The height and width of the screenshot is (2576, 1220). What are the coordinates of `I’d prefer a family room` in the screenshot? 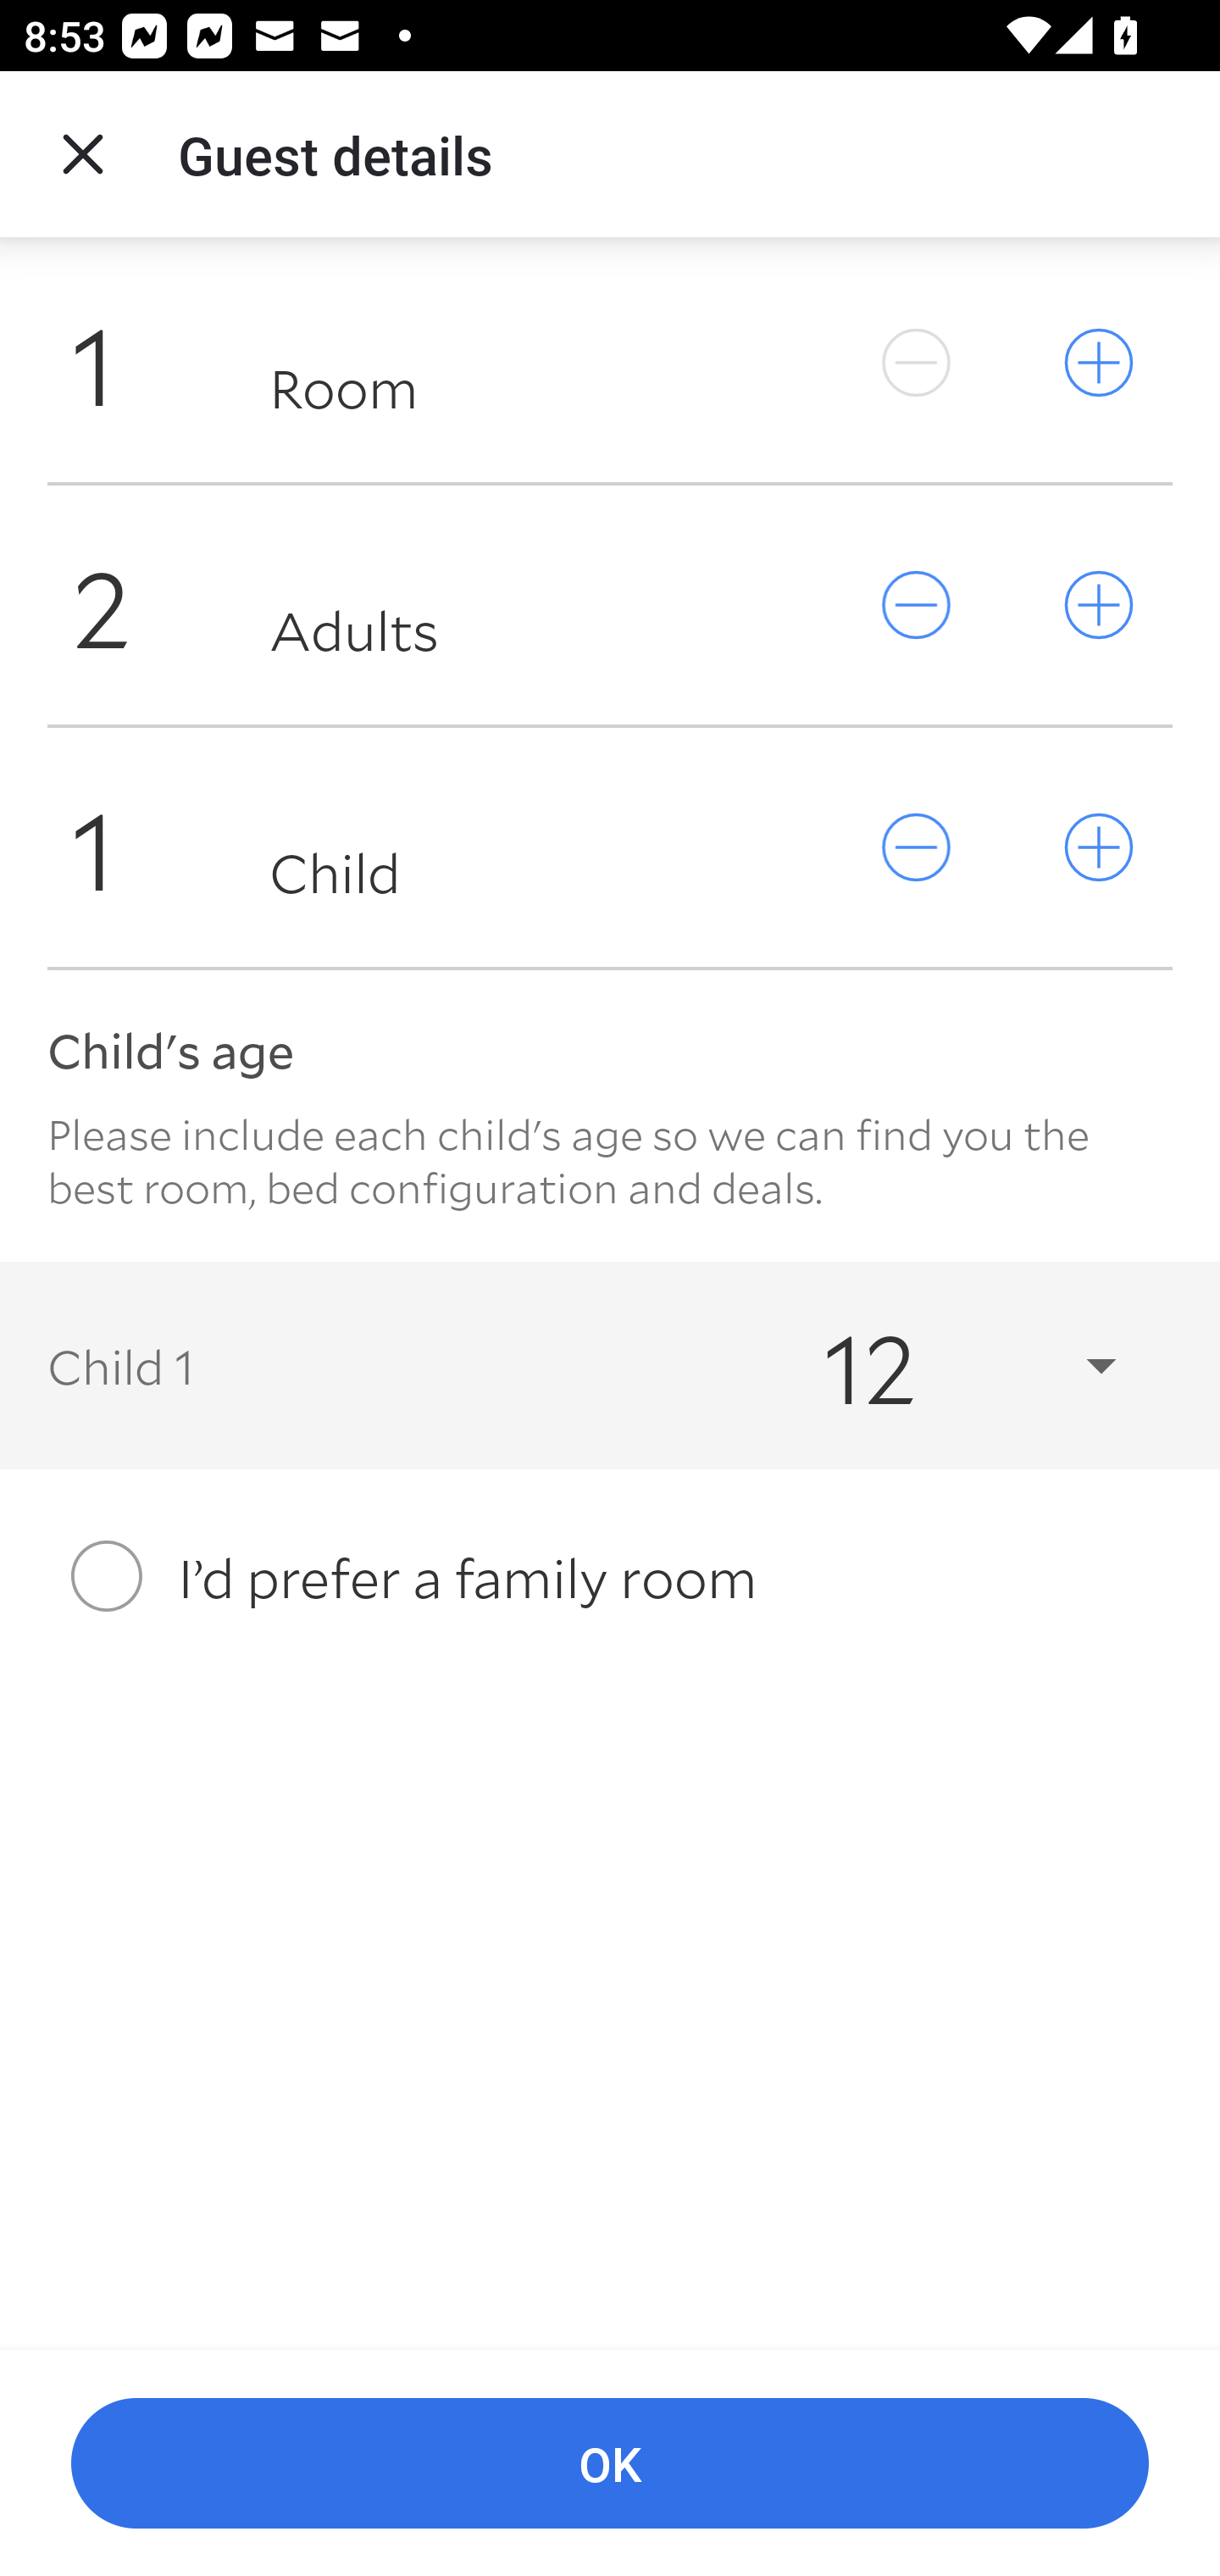 It's located at (610, 1576).